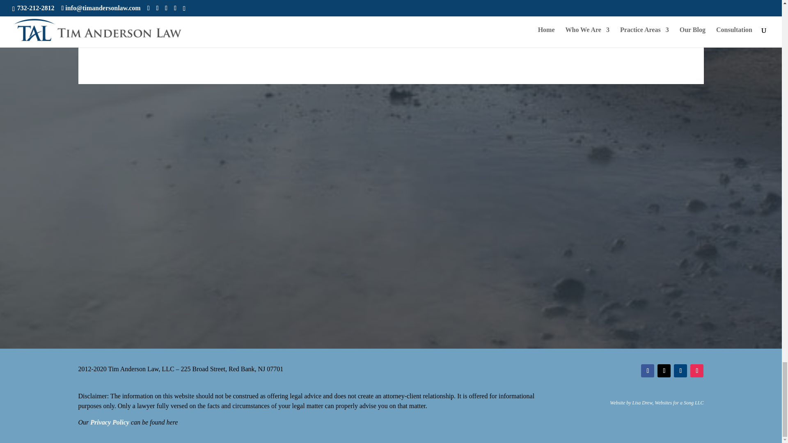 The width and height of the screenshot is (788, 443). I want to click on Follow on Instagram, so click(697, 371).